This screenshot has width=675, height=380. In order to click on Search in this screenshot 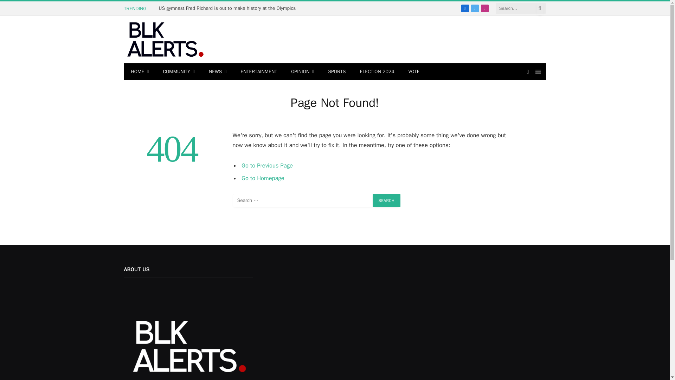, I will do `click(387, 200)`.